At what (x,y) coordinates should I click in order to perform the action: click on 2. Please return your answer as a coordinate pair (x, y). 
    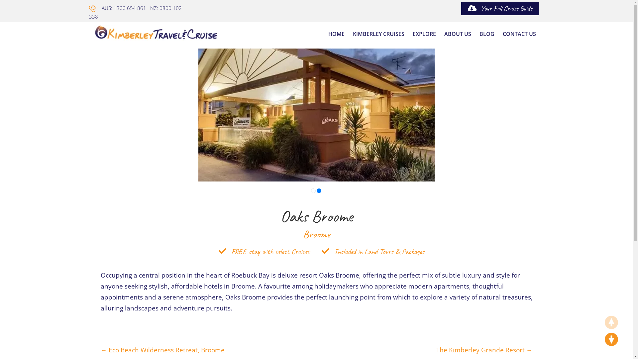
    Looking at the image, I should click on (319, 191).